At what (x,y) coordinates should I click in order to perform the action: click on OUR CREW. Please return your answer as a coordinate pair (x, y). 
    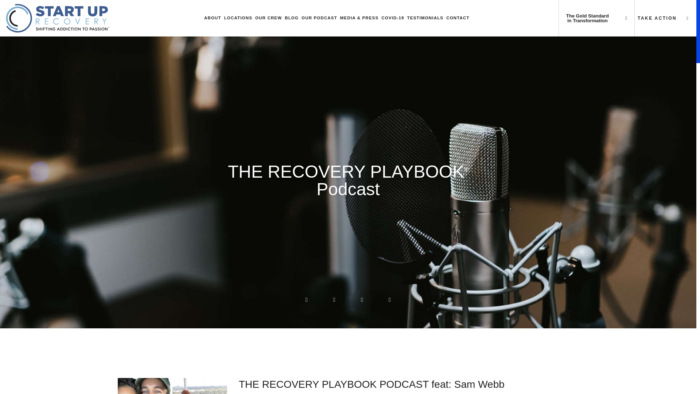
    Looking at the image, I should click on (268, 18).